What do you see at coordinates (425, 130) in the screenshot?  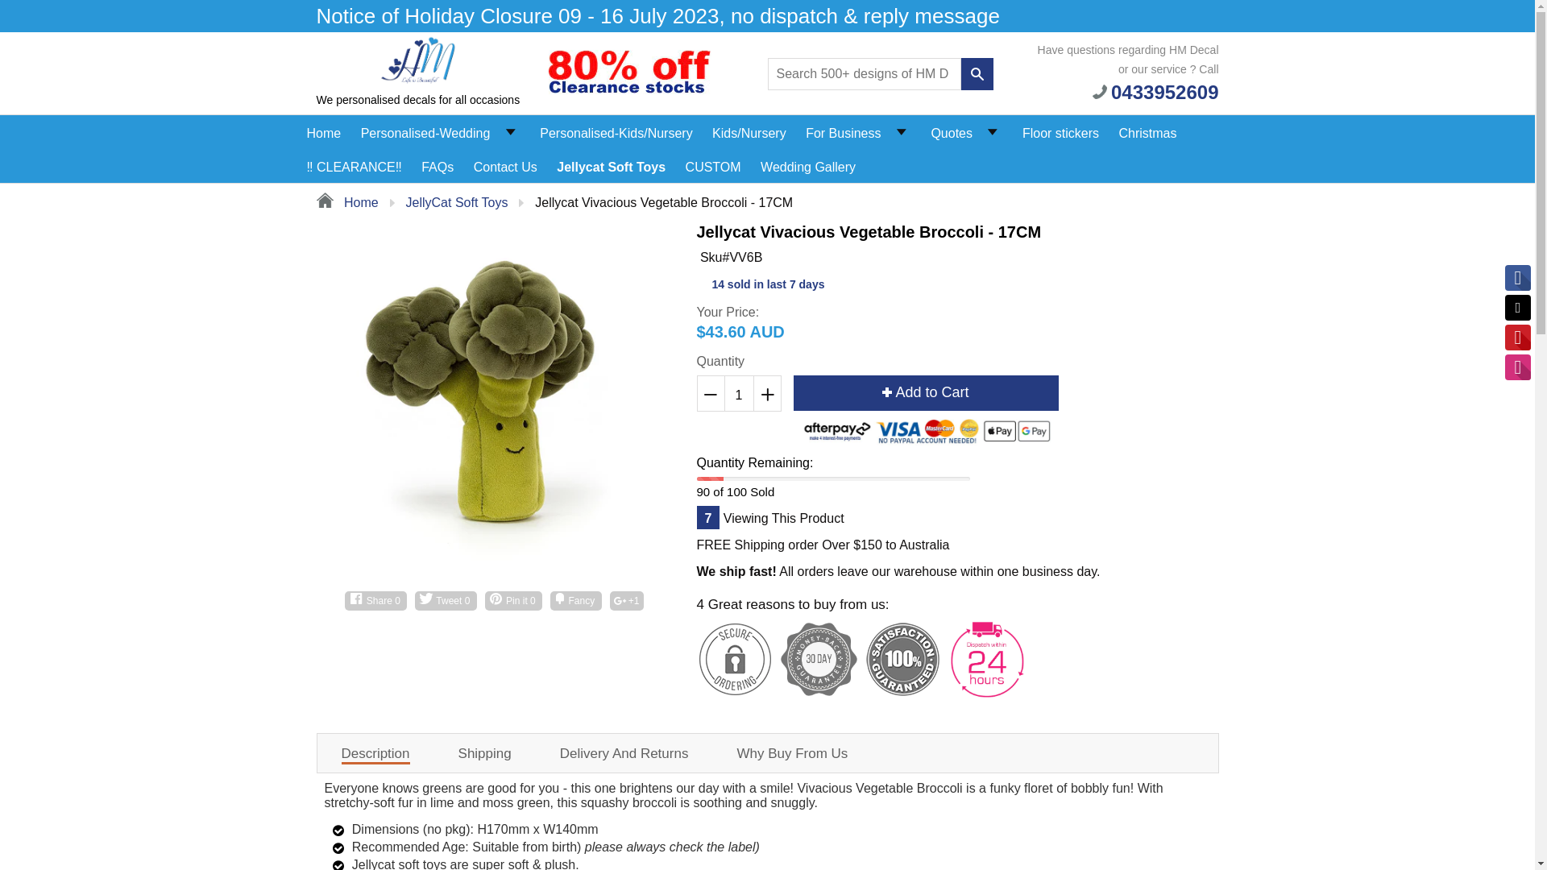 I see `Personalised-Wedding` at bounding box center [425, 130].